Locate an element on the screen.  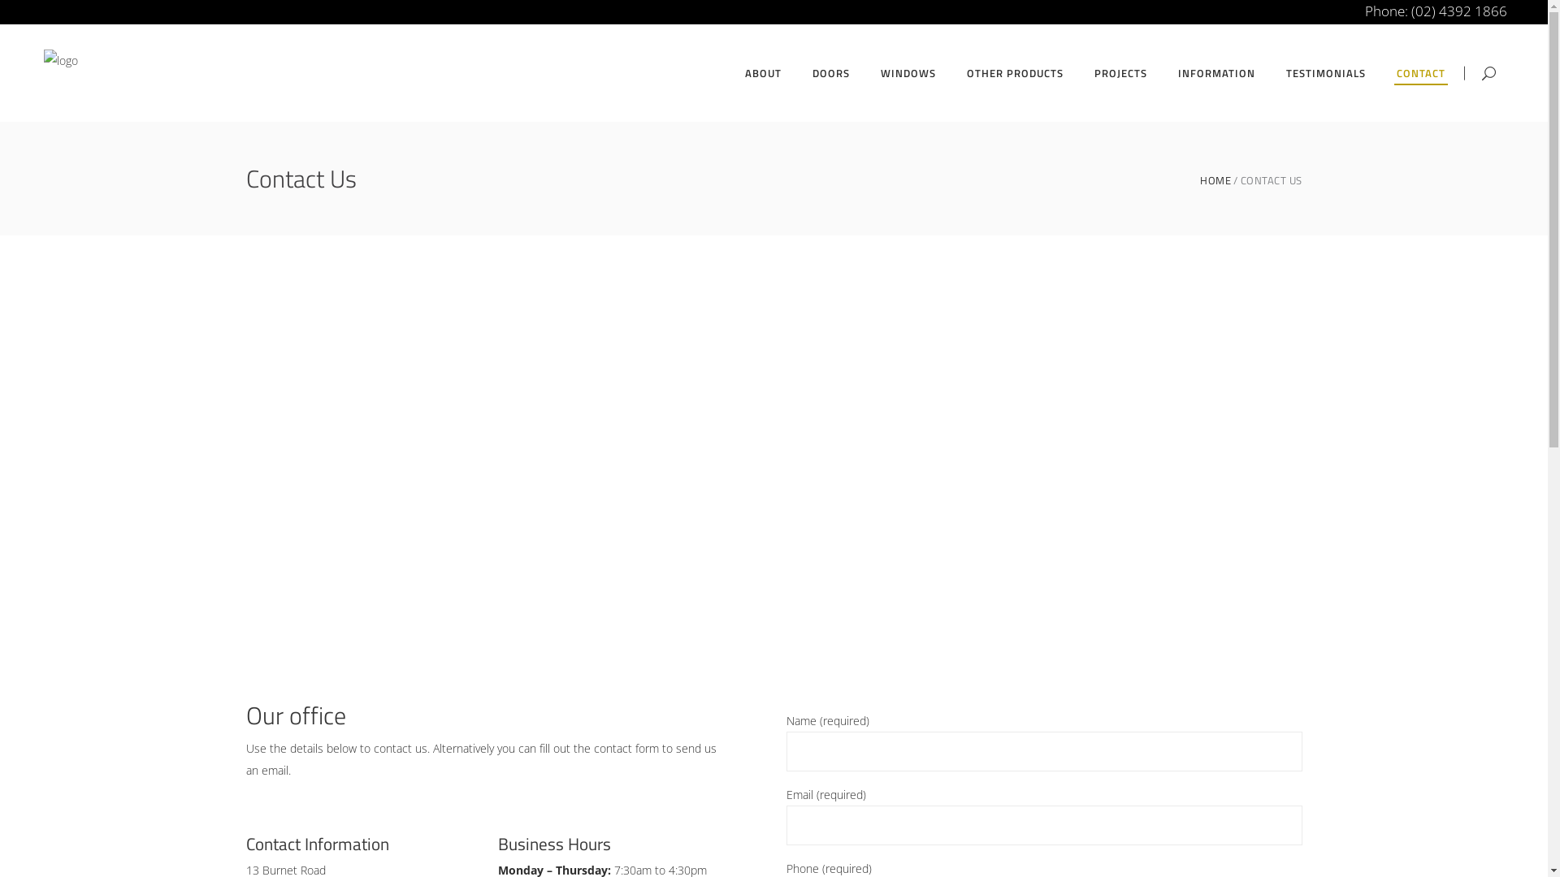
CONTACT is located at coordinates (1421, 73).